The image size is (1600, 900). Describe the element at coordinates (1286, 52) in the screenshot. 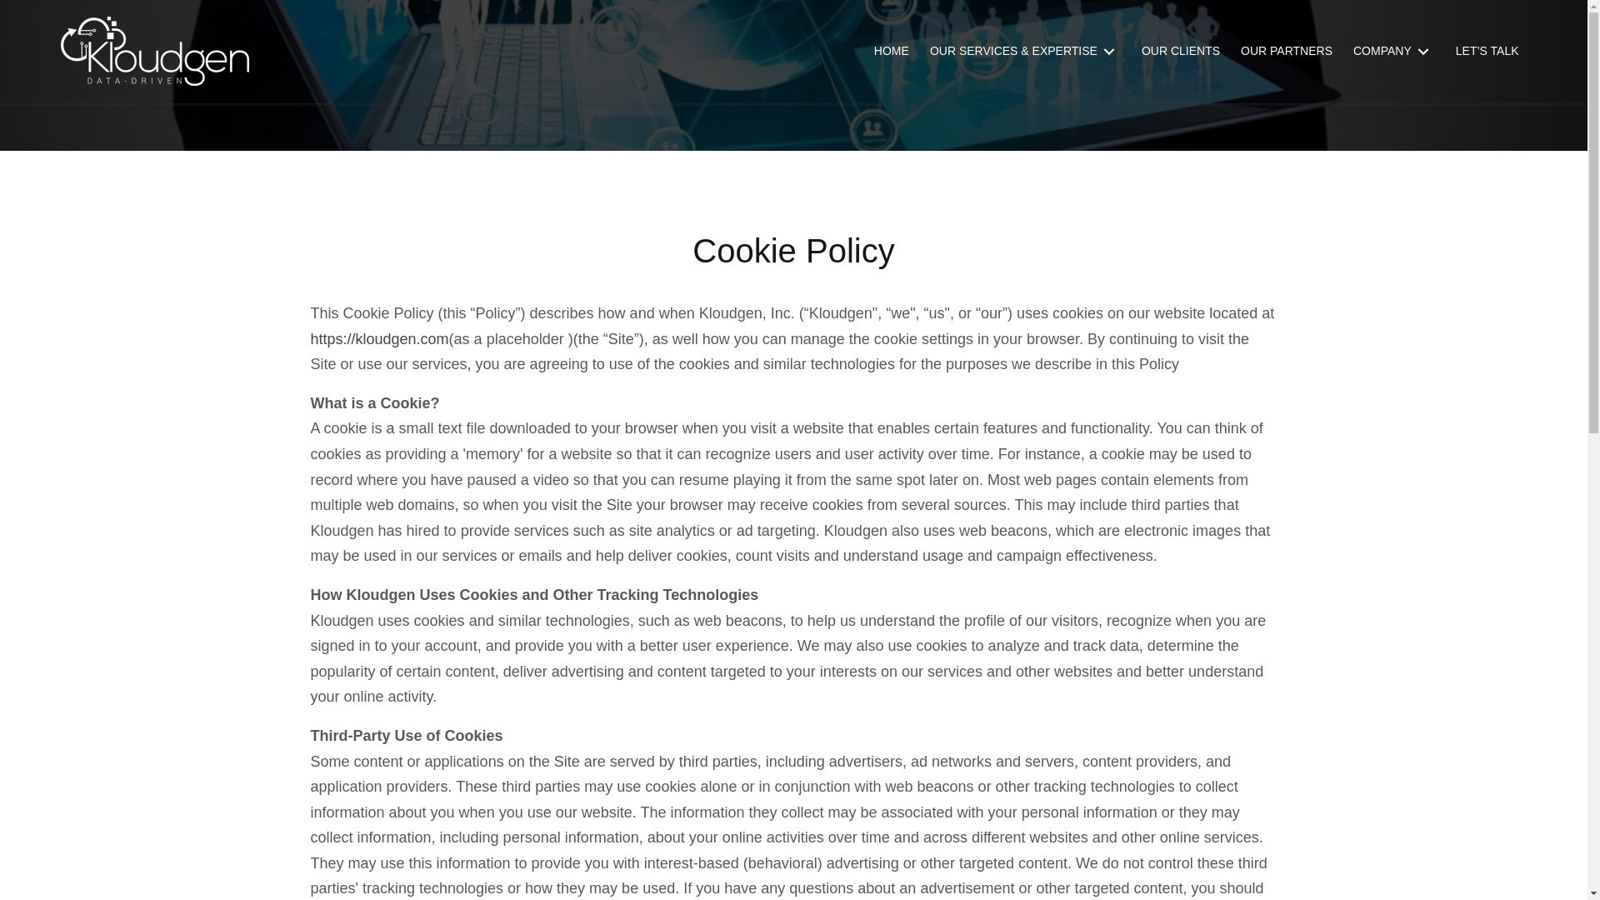

I see `OUR PARTNERS` at that location.